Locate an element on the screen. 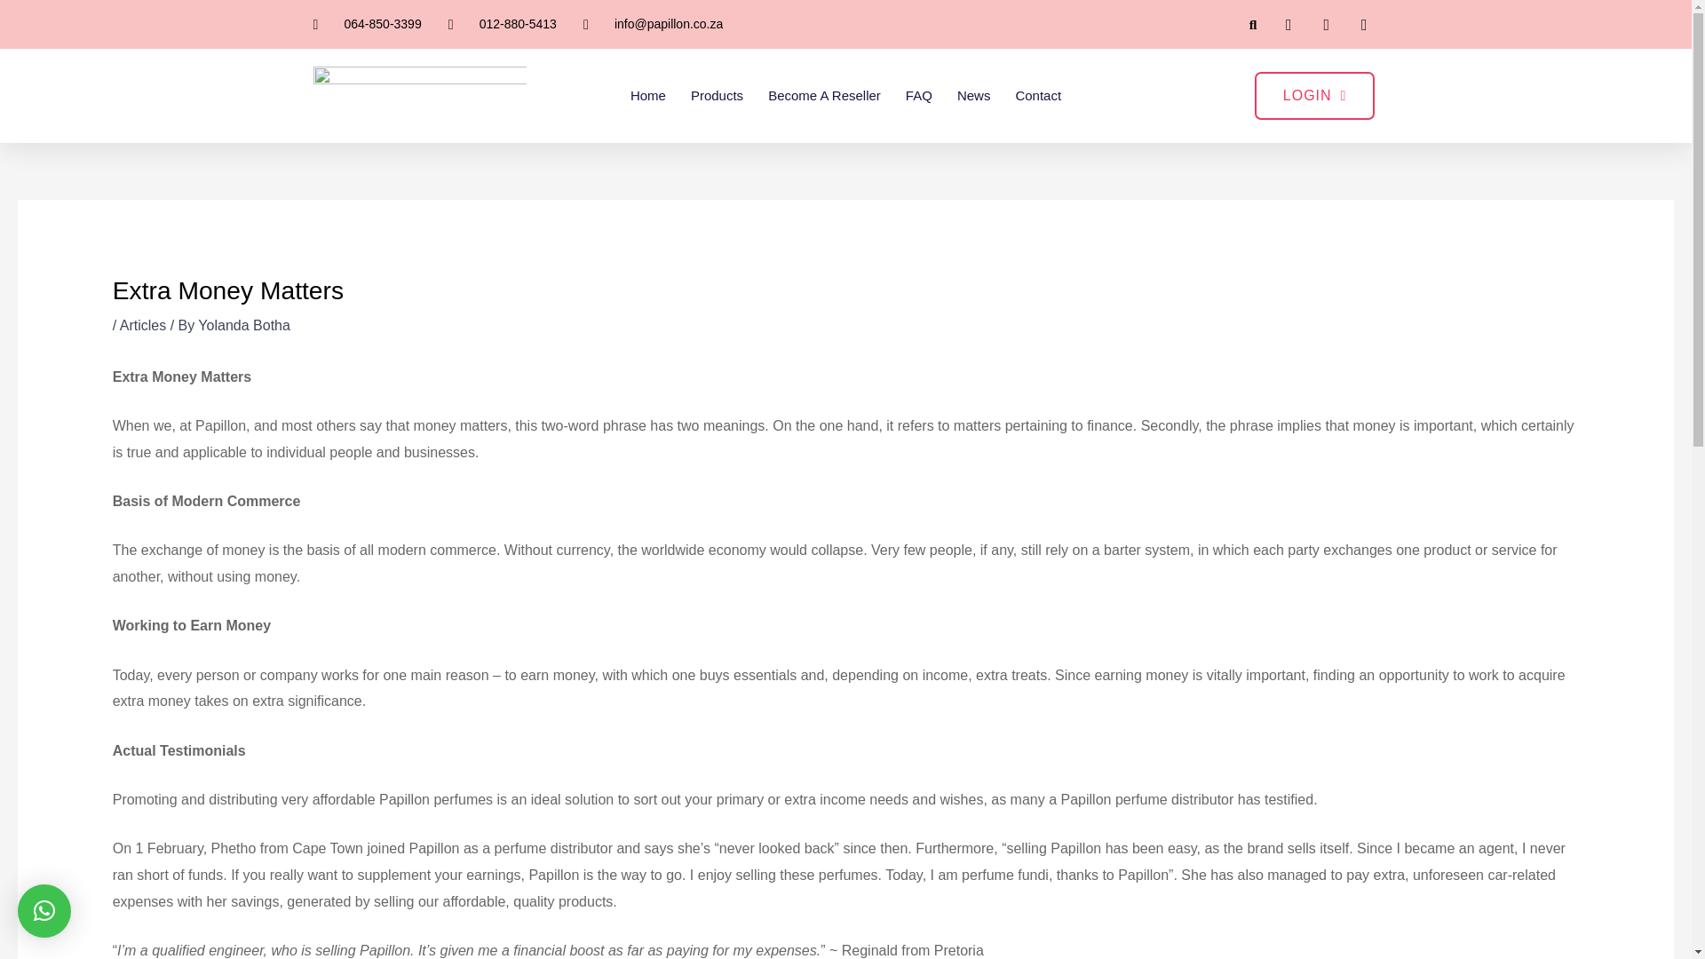 This screenshot has height=959, width=1705. View all posts by Yolanda Botha is located at coordinates (243, 325).